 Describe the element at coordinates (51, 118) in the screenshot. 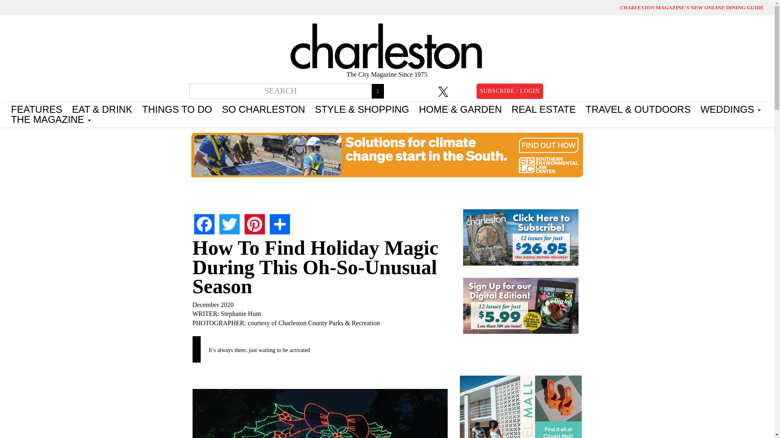

I see `THE MAGAZINE` at that location.